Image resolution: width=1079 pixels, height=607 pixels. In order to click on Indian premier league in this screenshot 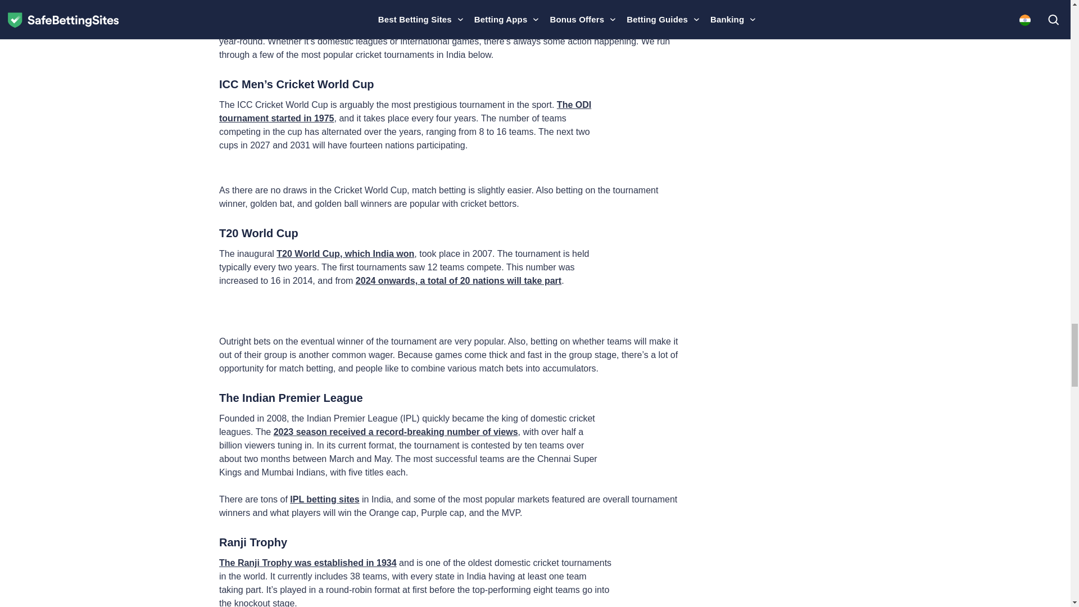, I will do `click(646, 436)`.